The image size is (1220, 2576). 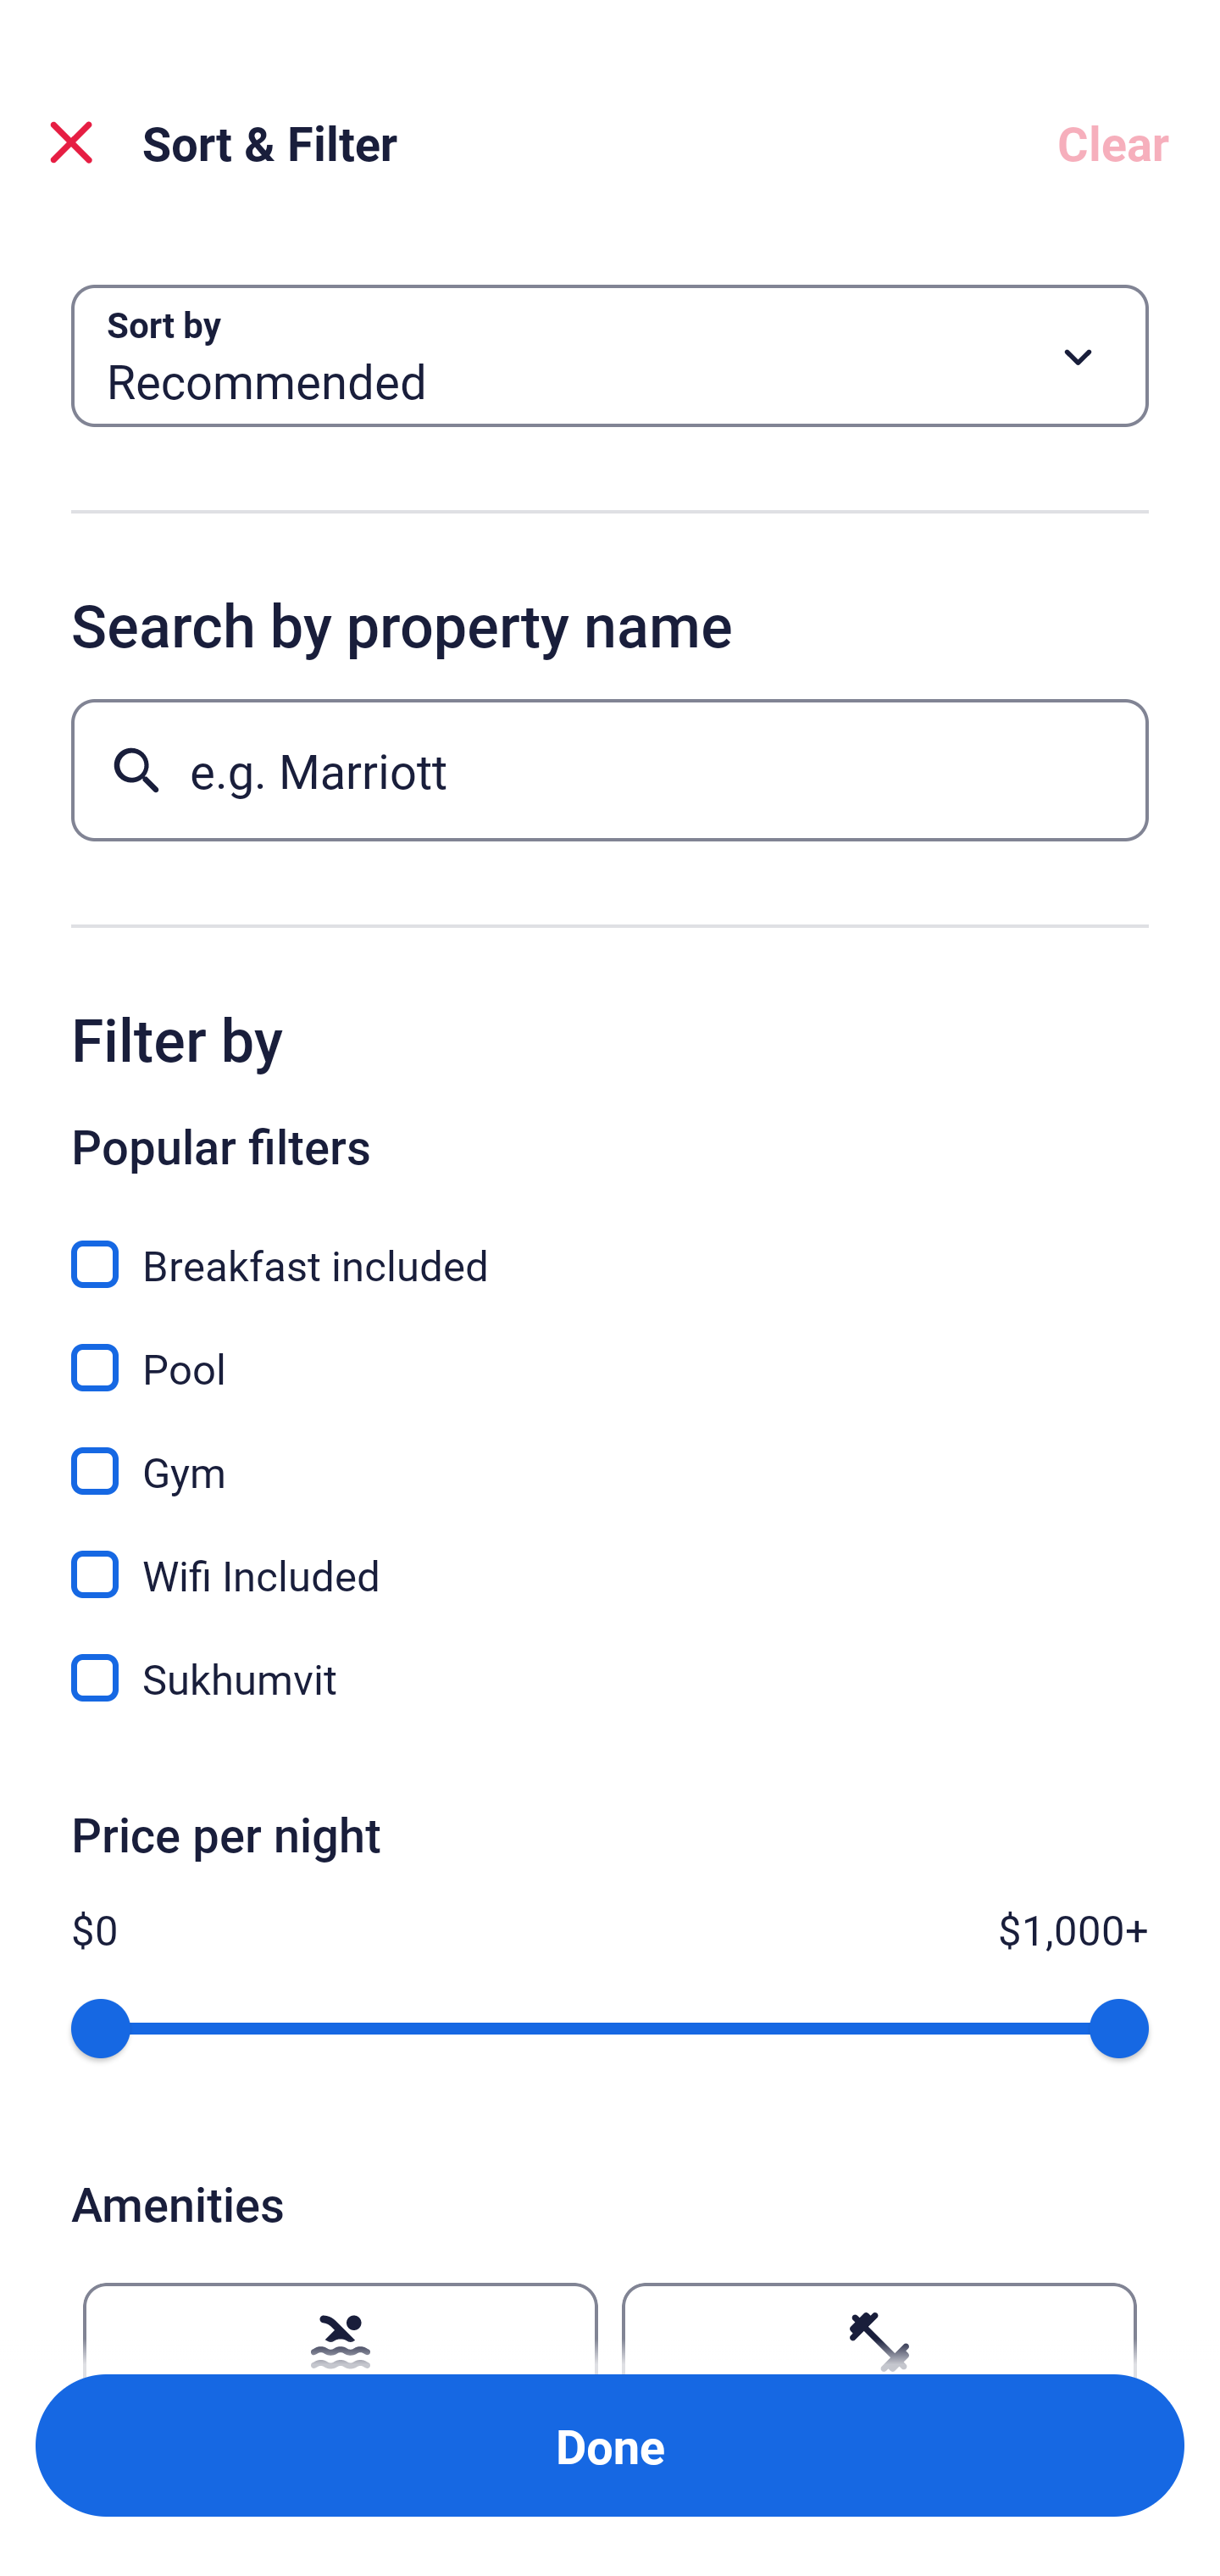 I want to click on Sukhumvit, Sukhumvit, so click(x=610, y=1678).